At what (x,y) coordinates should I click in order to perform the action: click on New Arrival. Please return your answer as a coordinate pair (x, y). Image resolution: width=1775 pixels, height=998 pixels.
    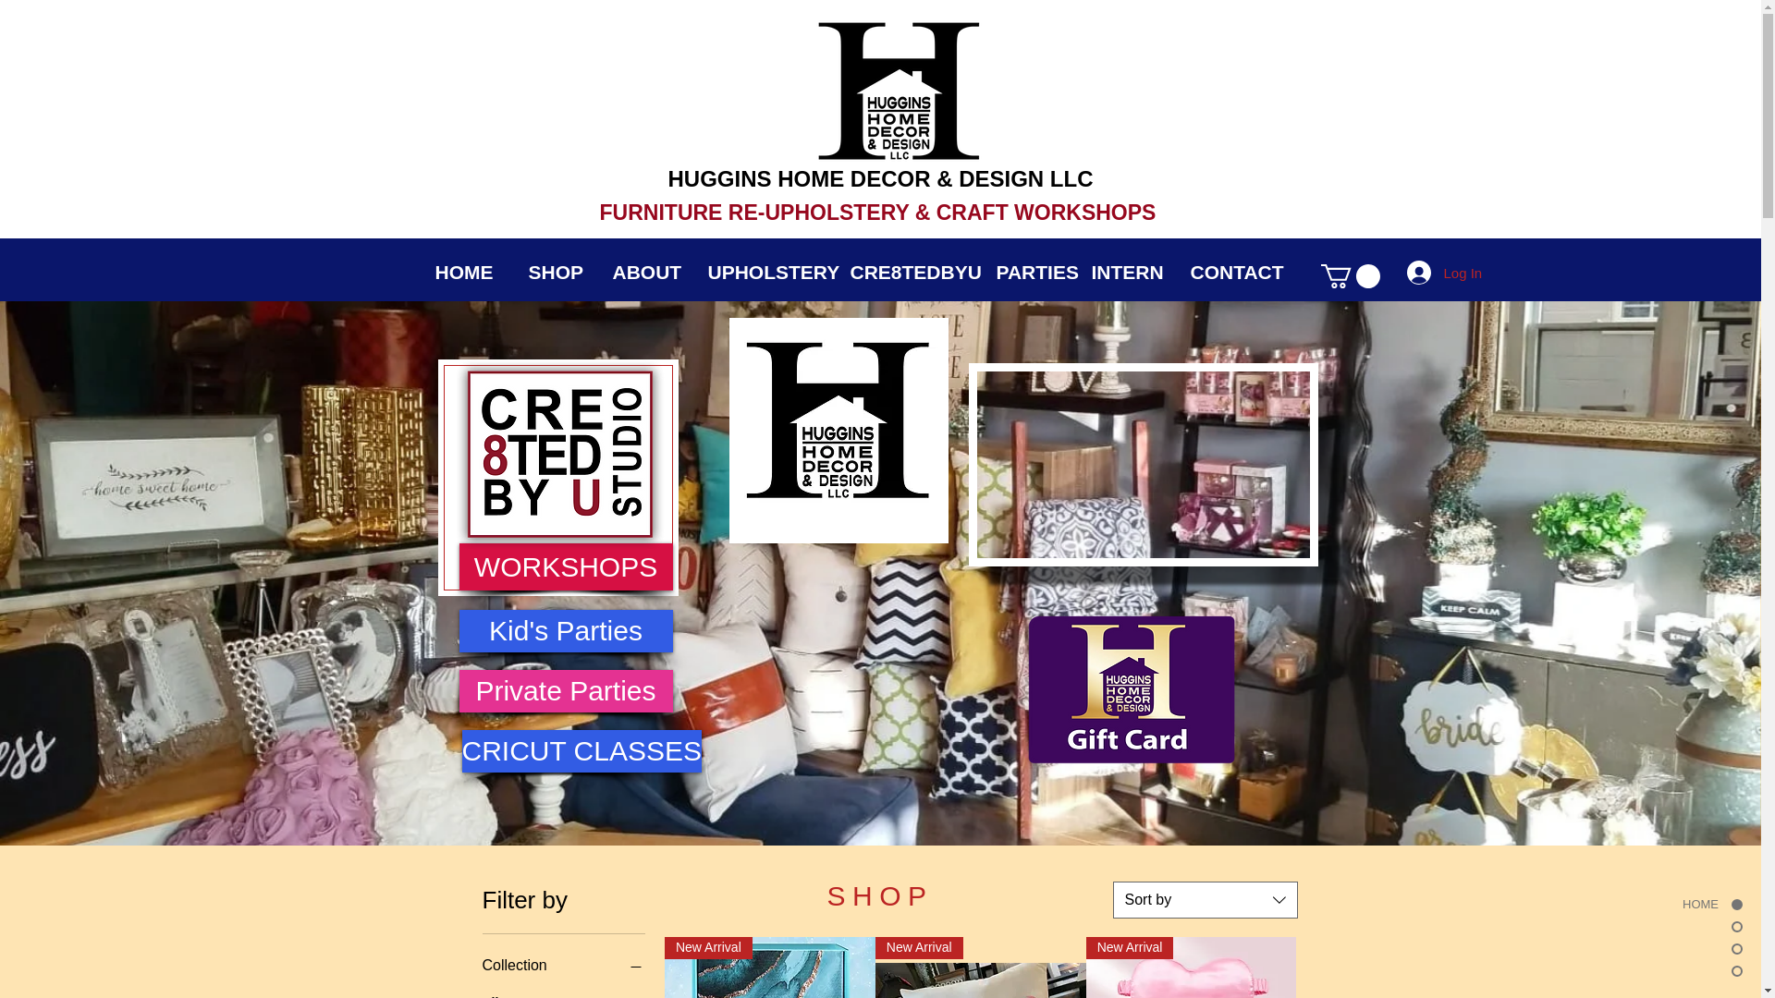
    Looking at the image, I should click on (1192, 968).